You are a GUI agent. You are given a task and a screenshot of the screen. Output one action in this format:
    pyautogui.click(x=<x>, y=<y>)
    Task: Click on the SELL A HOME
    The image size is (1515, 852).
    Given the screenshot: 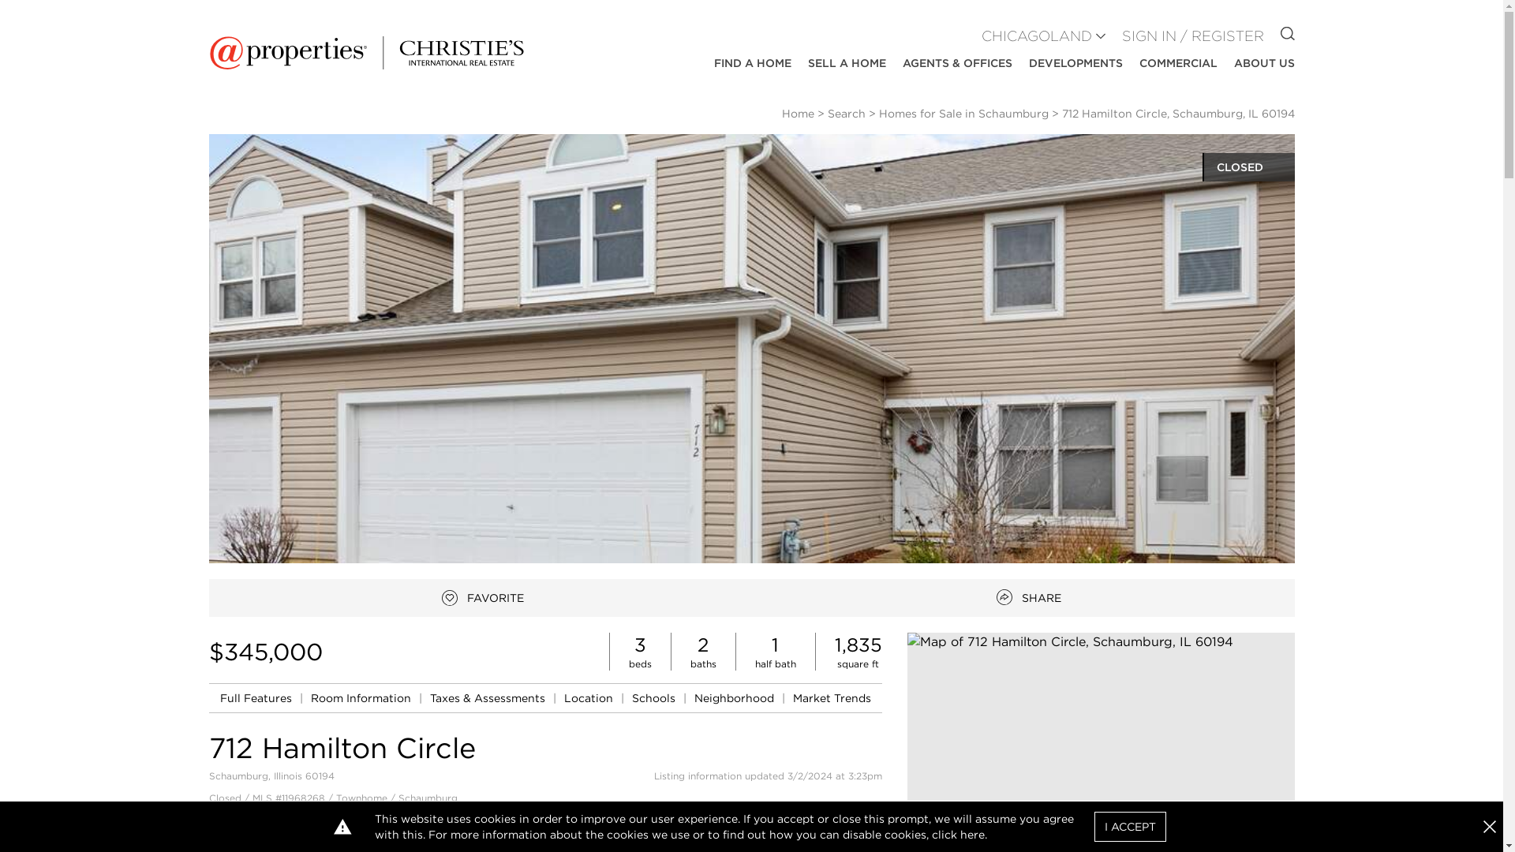 What is the action you would take?
    pyautogui.click(x=847, y=64)
    